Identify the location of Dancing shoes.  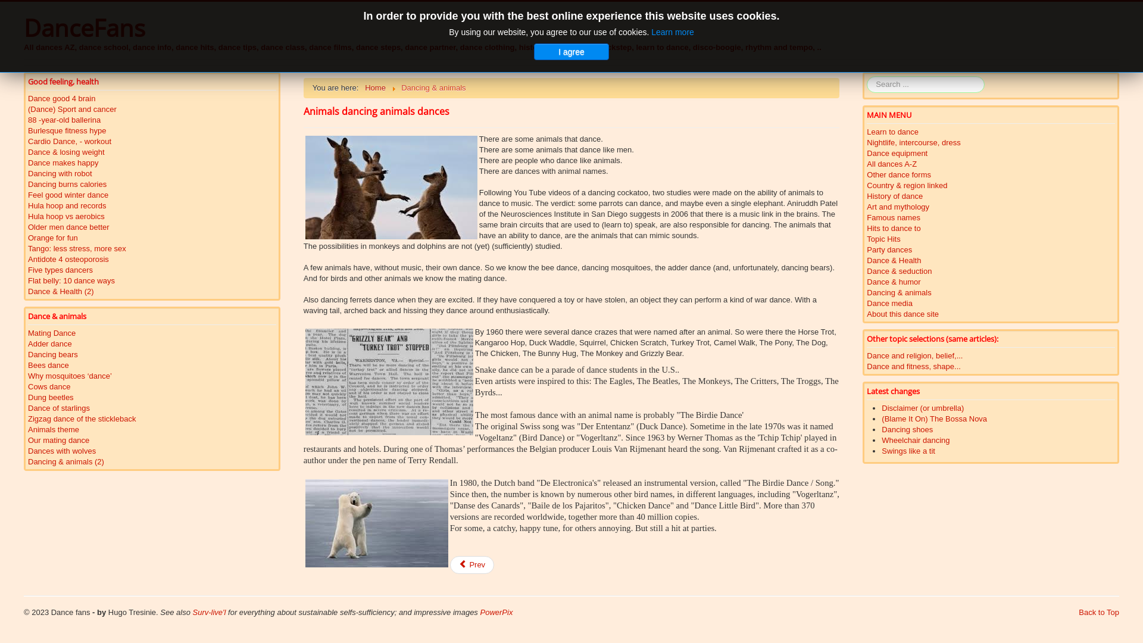
(907, 430).